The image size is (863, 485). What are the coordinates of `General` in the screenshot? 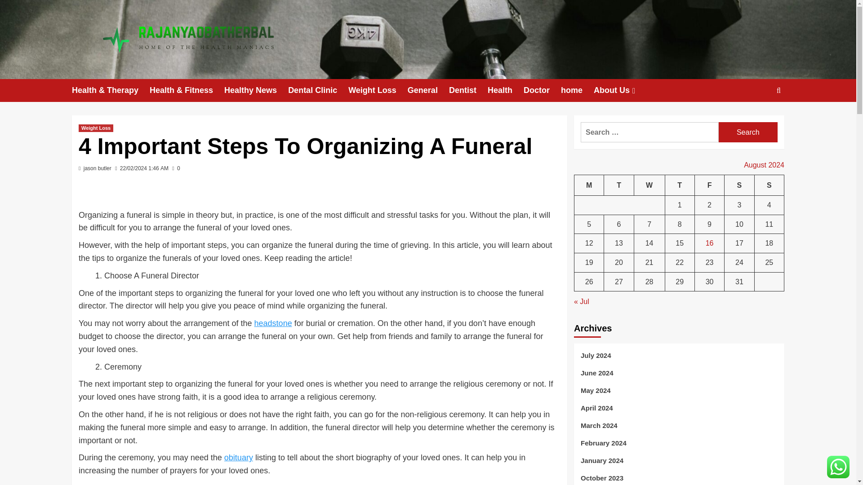 It's located at (428, 90).